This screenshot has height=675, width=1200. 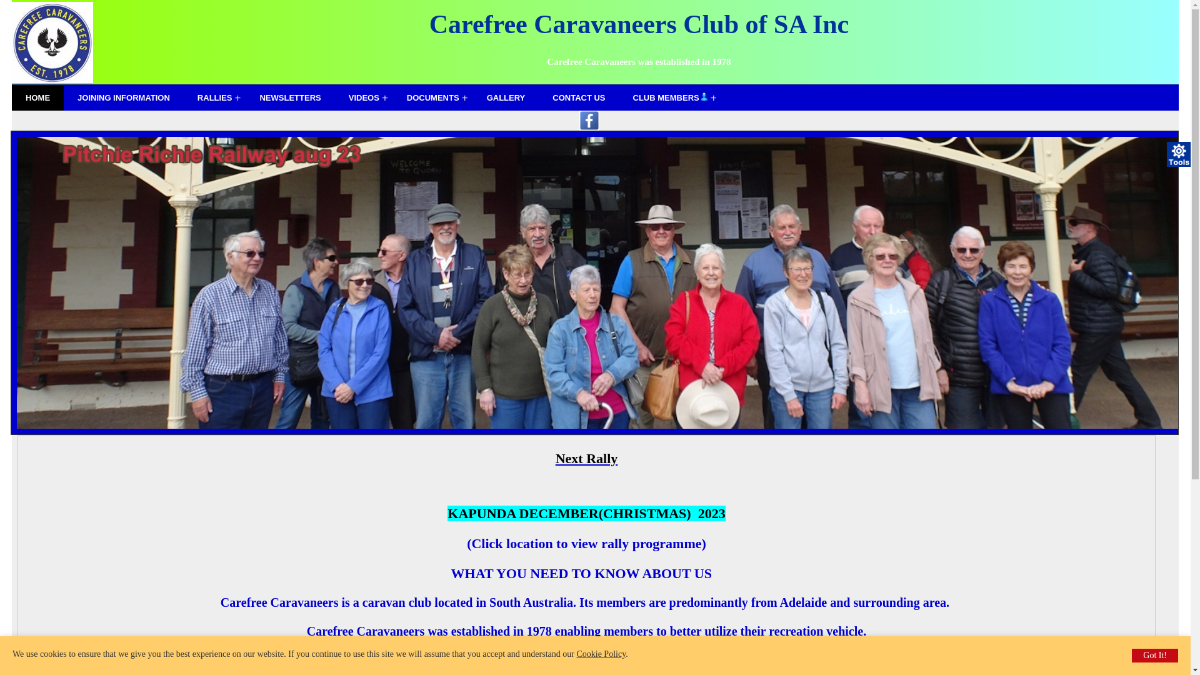 I want to click on GALLERY, so click(x=506, y=98).